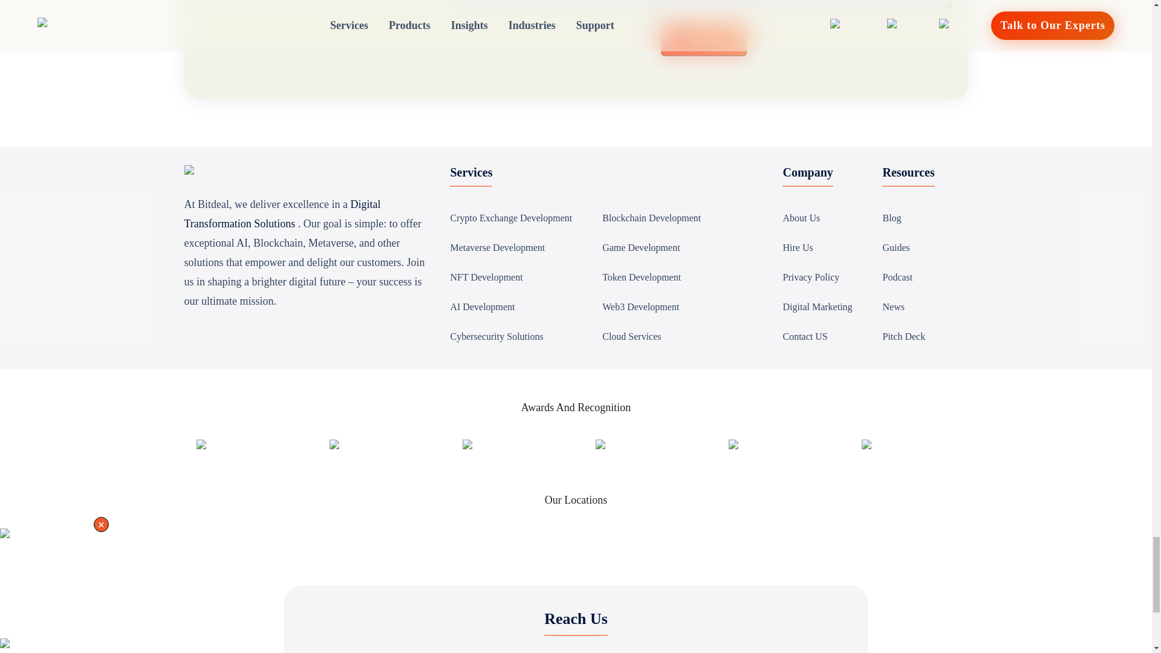 This screenshot has height=653, width=1161. I want to click on Metaverse Development, so click(497, 235).